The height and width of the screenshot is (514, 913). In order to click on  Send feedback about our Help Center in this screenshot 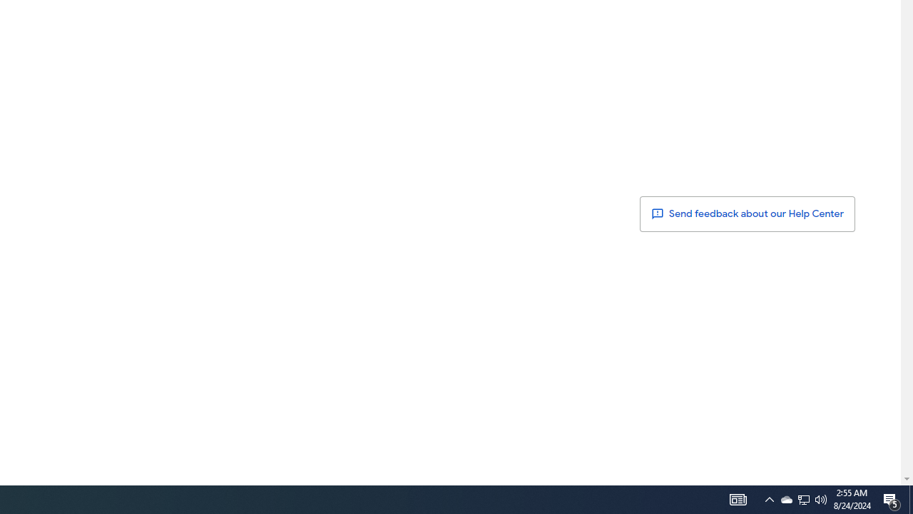, I will do `click(748, 213)`.